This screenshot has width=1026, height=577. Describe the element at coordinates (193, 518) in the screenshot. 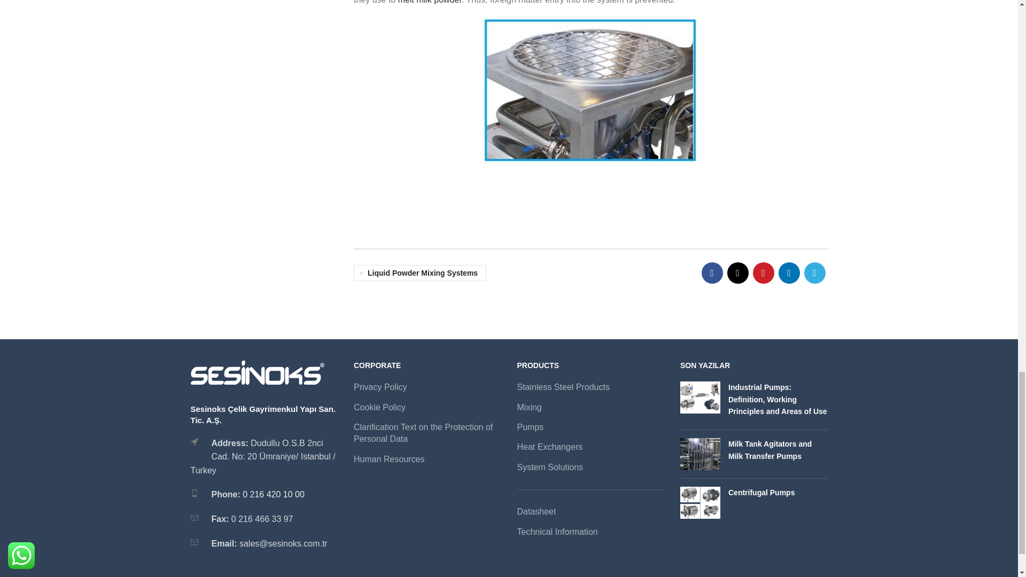

I see `wd-envelope-dark` at that location.